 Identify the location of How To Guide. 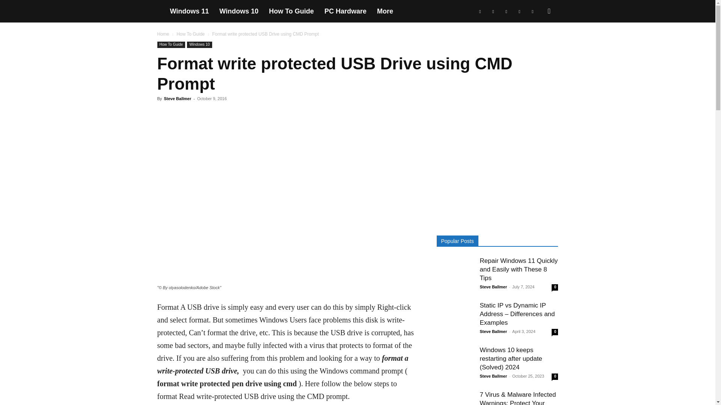
(191, 34).